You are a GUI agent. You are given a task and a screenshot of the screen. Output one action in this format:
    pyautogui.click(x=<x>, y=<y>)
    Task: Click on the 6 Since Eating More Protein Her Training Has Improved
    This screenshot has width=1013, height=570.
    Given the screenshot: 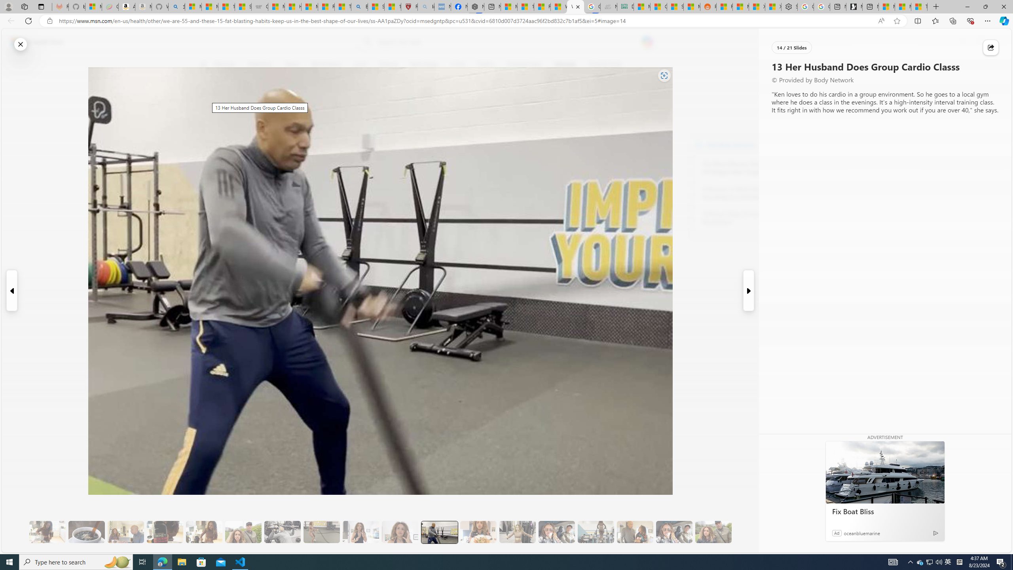 What is the action you would take?
    pyautogui.click(x=165, y=532)
    